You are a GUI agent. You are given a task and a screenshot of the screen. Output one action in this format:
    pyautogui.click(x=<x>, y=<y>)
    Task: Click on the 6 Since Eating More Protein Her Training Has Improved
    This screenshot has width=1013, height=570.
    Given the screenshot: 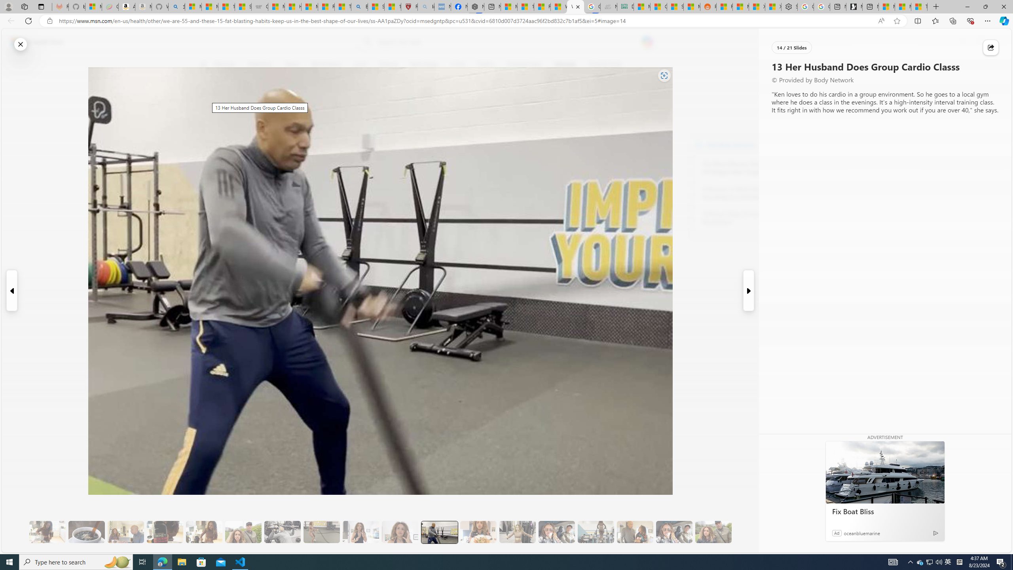 What is the action you would take?
    pyautogui.click(x=165, y=532)
    